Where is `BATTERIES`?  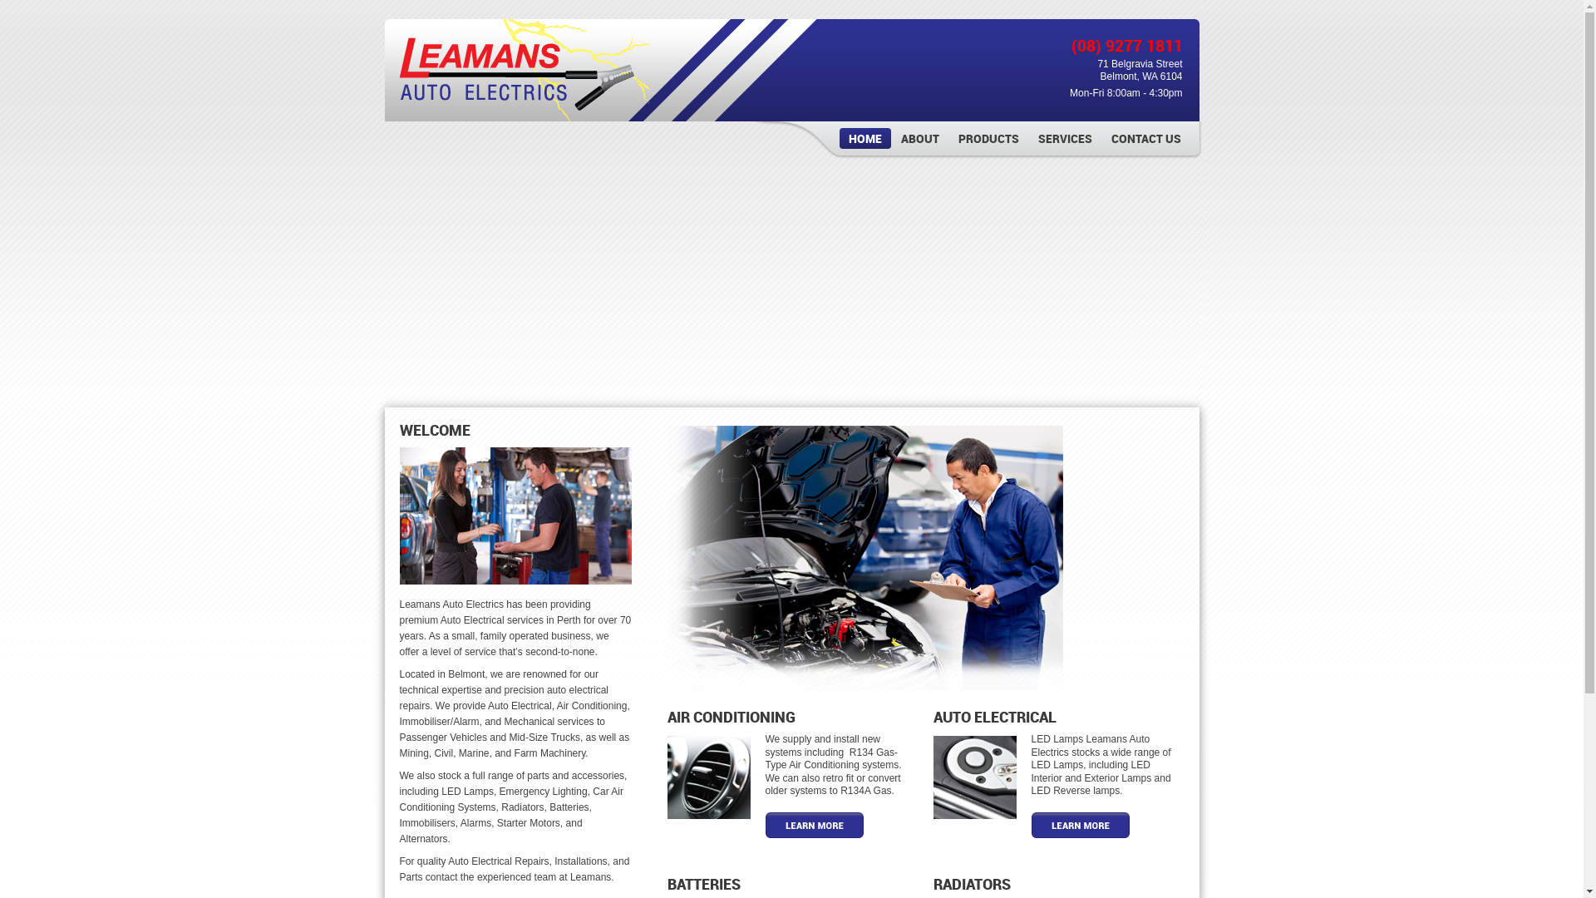
BATTERIES is located at coordinates (703, 885).